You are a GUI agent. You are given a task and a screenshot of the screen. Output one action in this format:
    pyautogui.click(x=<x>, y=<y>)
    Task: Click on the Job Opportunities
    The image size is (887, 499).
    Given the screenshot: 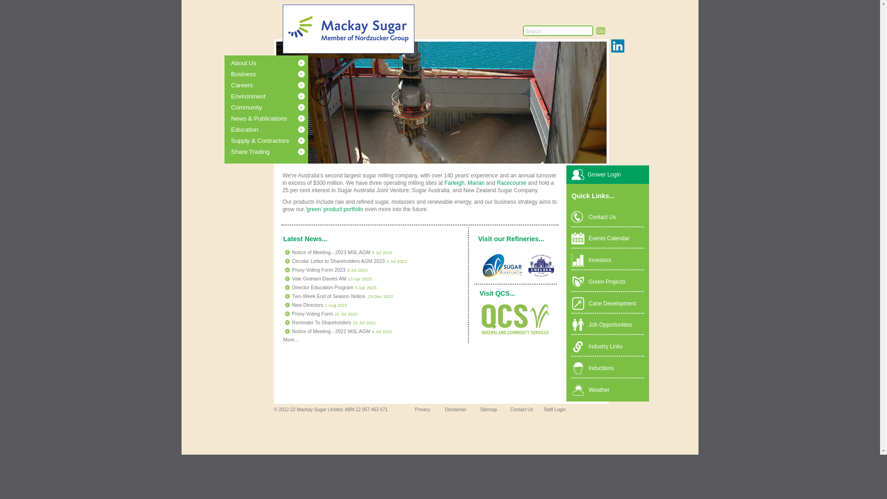 What is the action you would take?
    pyautogui.click(x=610, y=325)
    